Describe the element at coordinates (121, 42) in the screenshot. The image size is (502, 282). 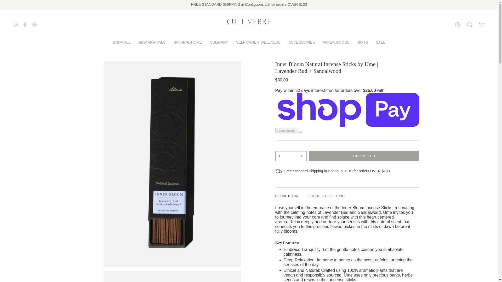
I see `SHOP ALL` at that location.